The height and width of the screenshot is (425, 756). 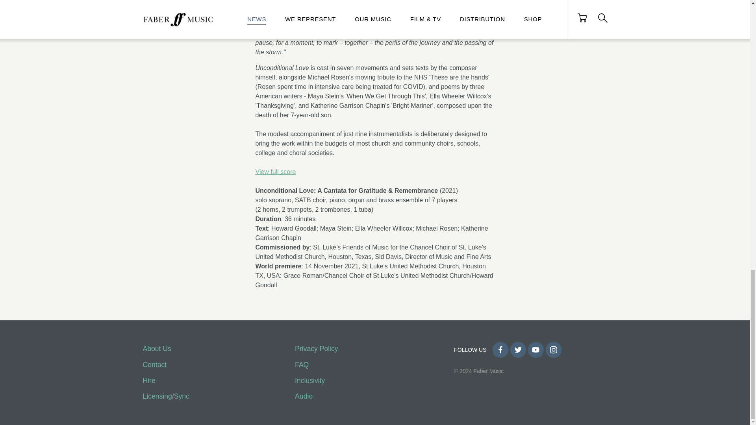 I want to click on FACEBOOK, so click(x=500, y=350).